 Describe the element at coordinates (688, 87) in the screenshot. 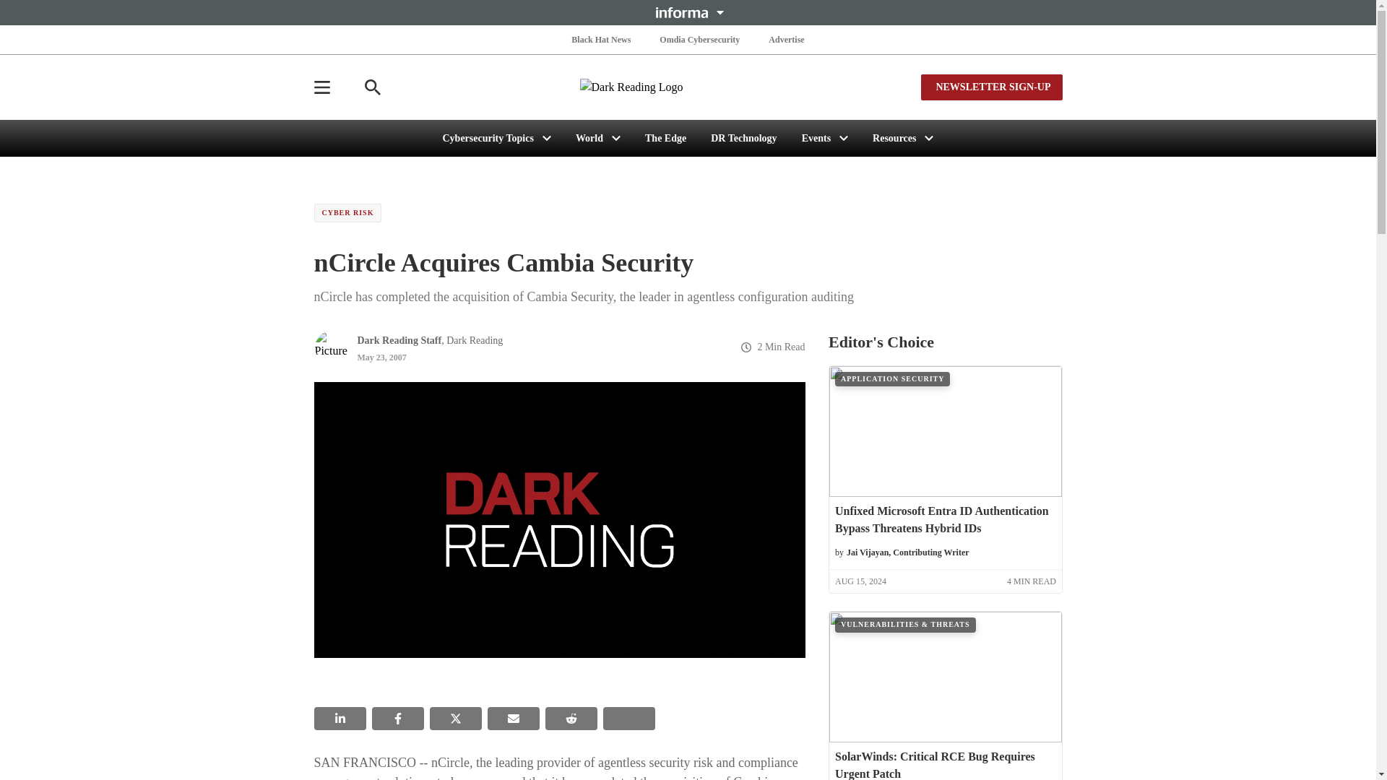

I see `Dark Reading Logo` at that location.